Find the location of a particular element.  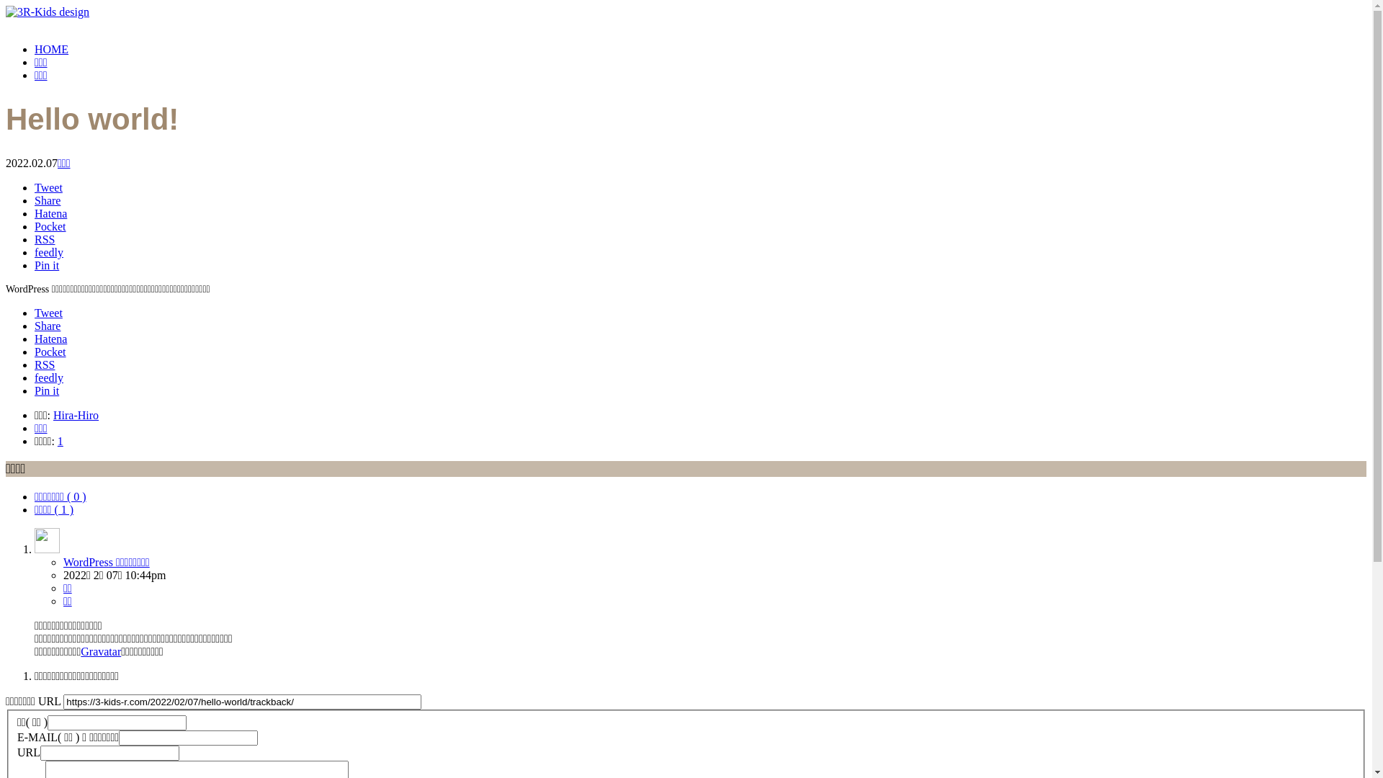

RSS is located at coordinates (45, 239).